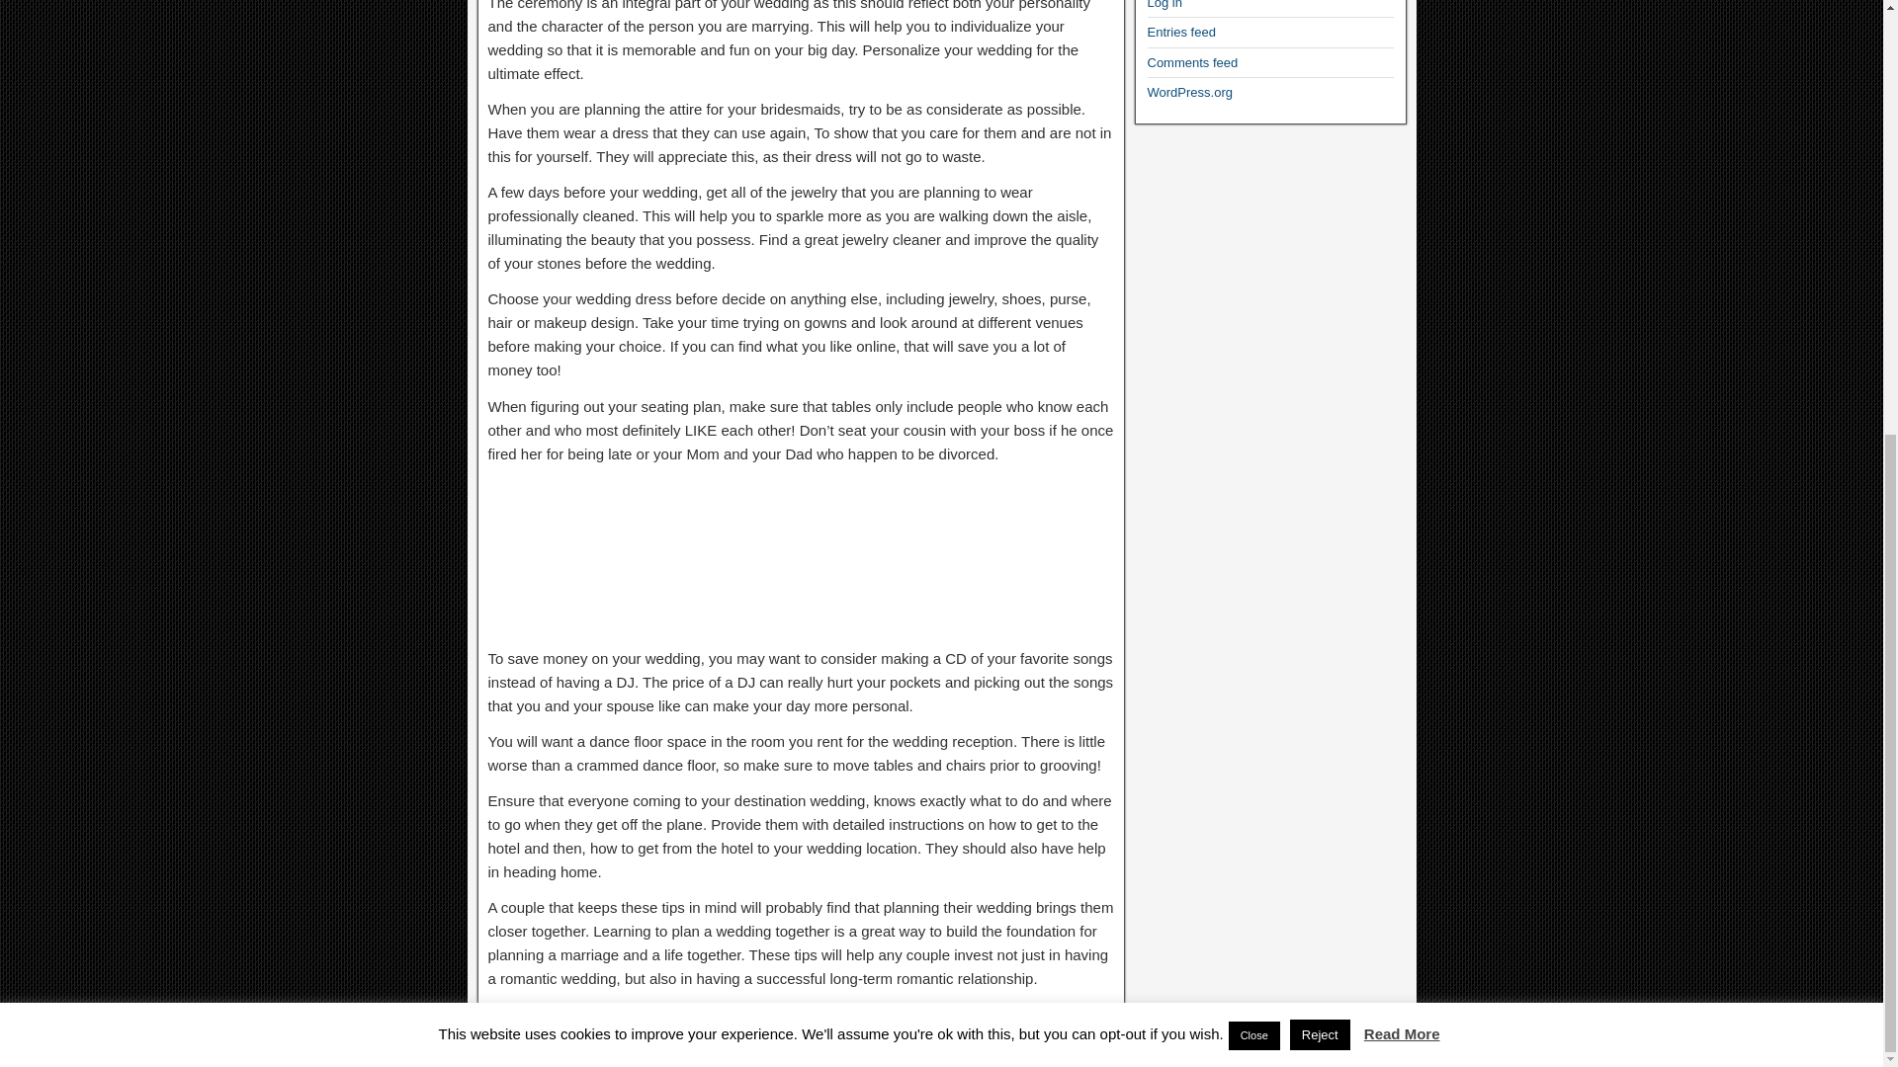 Image resolution: width=1898 pixels, height=1067 pixels. Describe the element at coordinates (1188, 93) in the screenshot. I see `WordPress.org` at that location.